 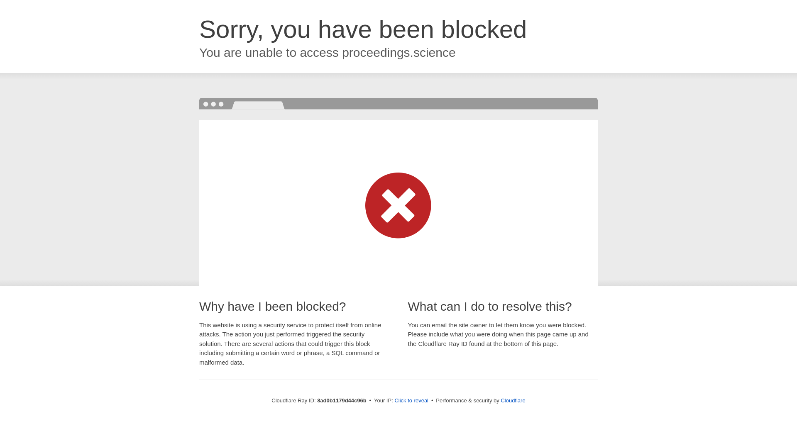 What do you see at coordinates (513, 400) in the screenshot?
I see `Cloudflare` at bounding box center [513, 400].